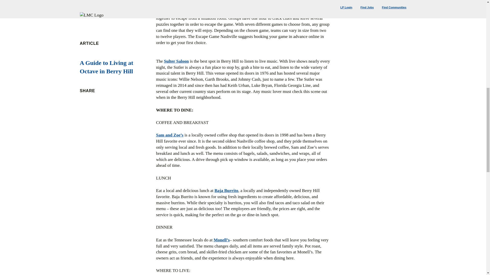  What do you see at coordinates (173, 12) in the screenshot?
I see `The Escape Game` at bounding box center [173, 12].